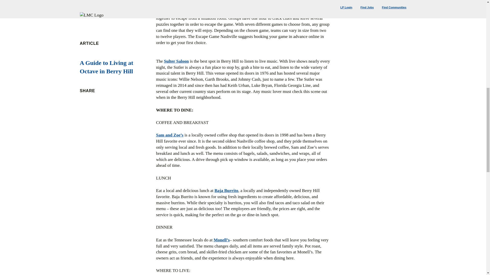  What do you see at coordinates (173, 12) in the screenshot?
I see `The Escape Game` at bounding box center [173, 12].